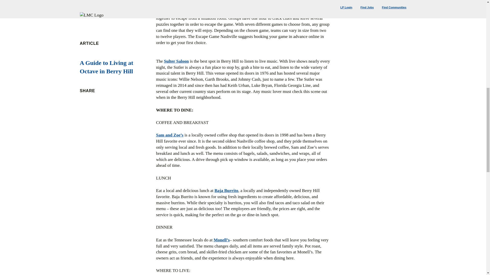  What do you see at coordinates (173, 12) in the screenshot?
I see `The Escape Game` at bounding box center [173, 12].